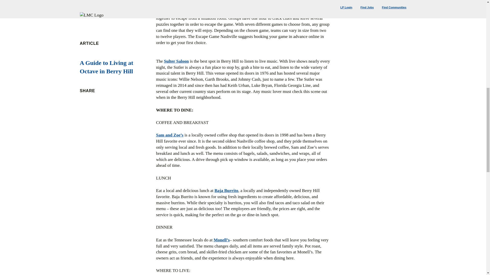  What do you see at coordinates (173, 12) in the screenshot?
I see `The Escape Game` at bounding box center [173, 12].